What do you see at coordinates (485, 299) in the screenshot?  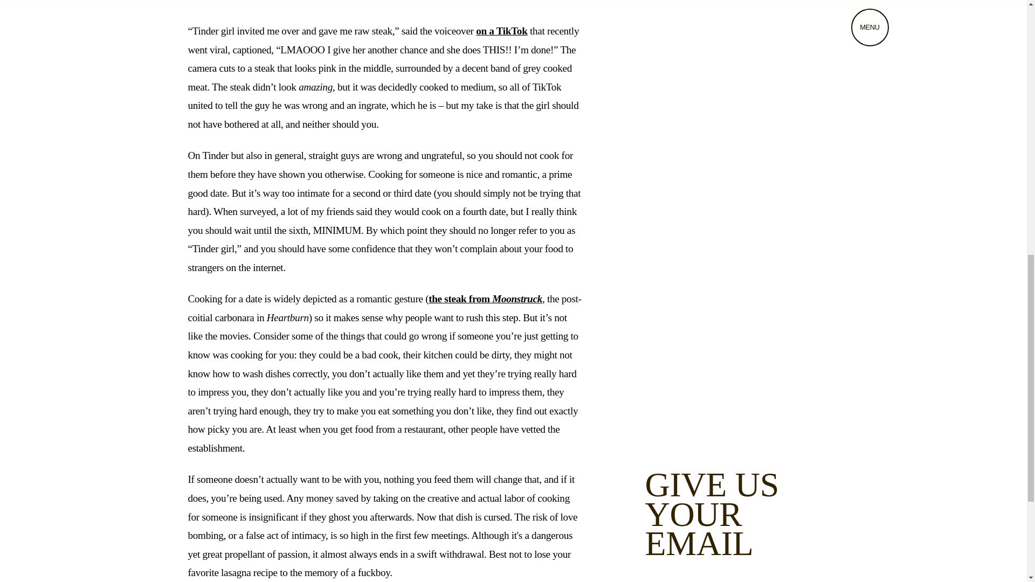 I see `the steak from Moonstruck` at bounding box center [485, 299].